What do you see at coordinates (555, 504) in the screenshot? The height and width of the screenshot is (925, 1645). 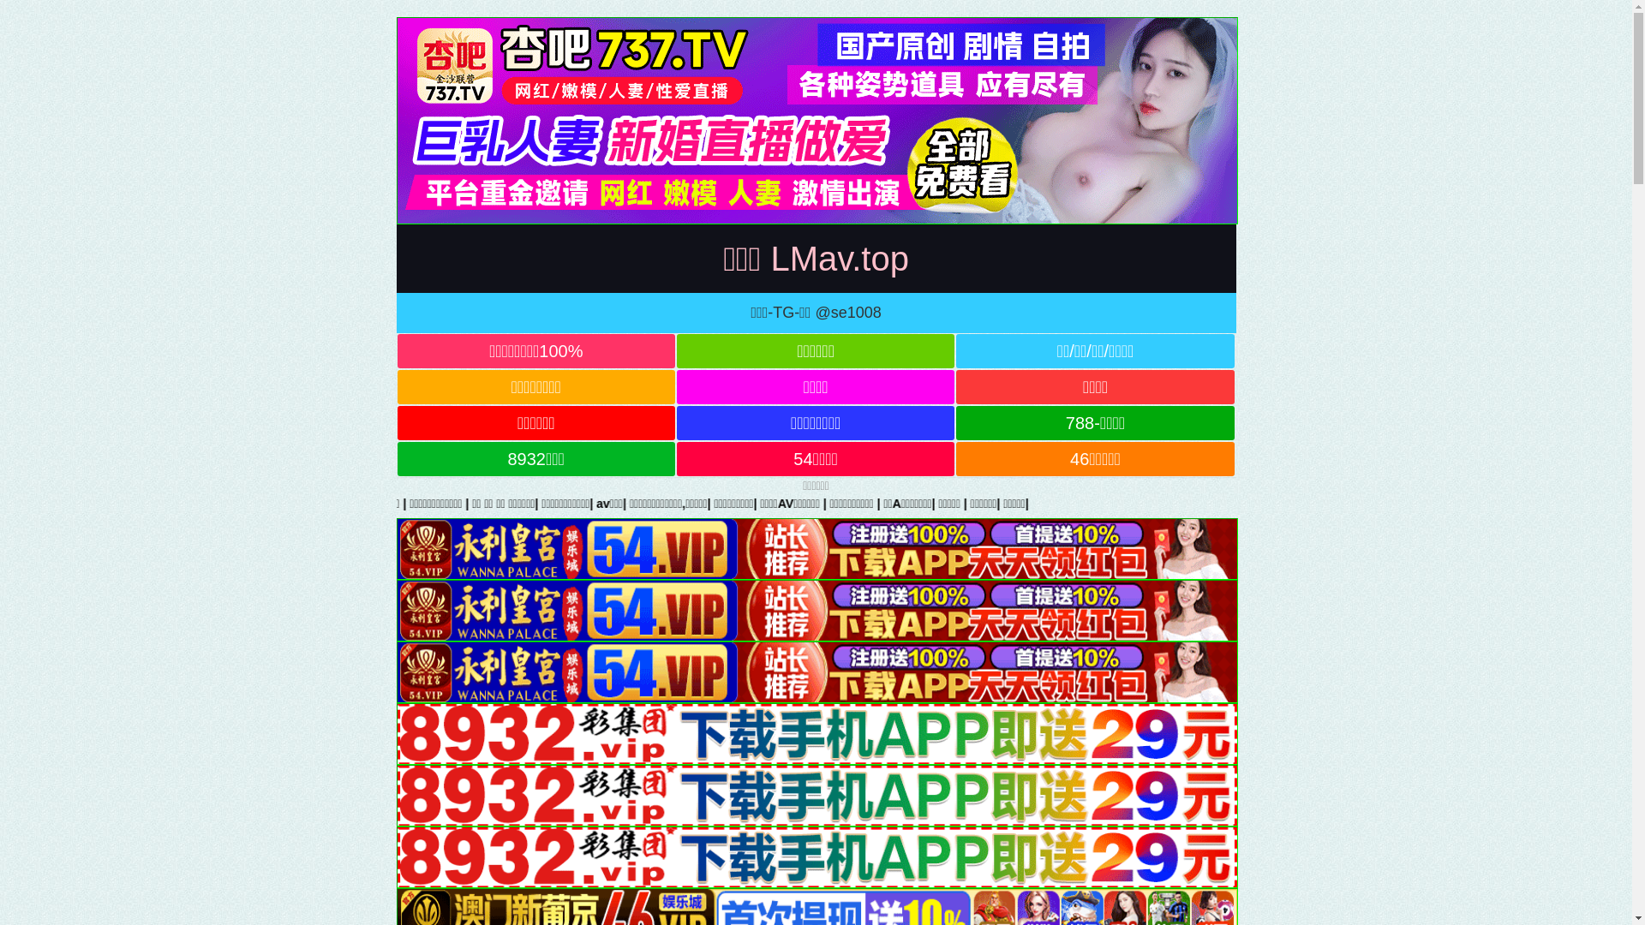 I see `|` at bounding box center [555, 504].